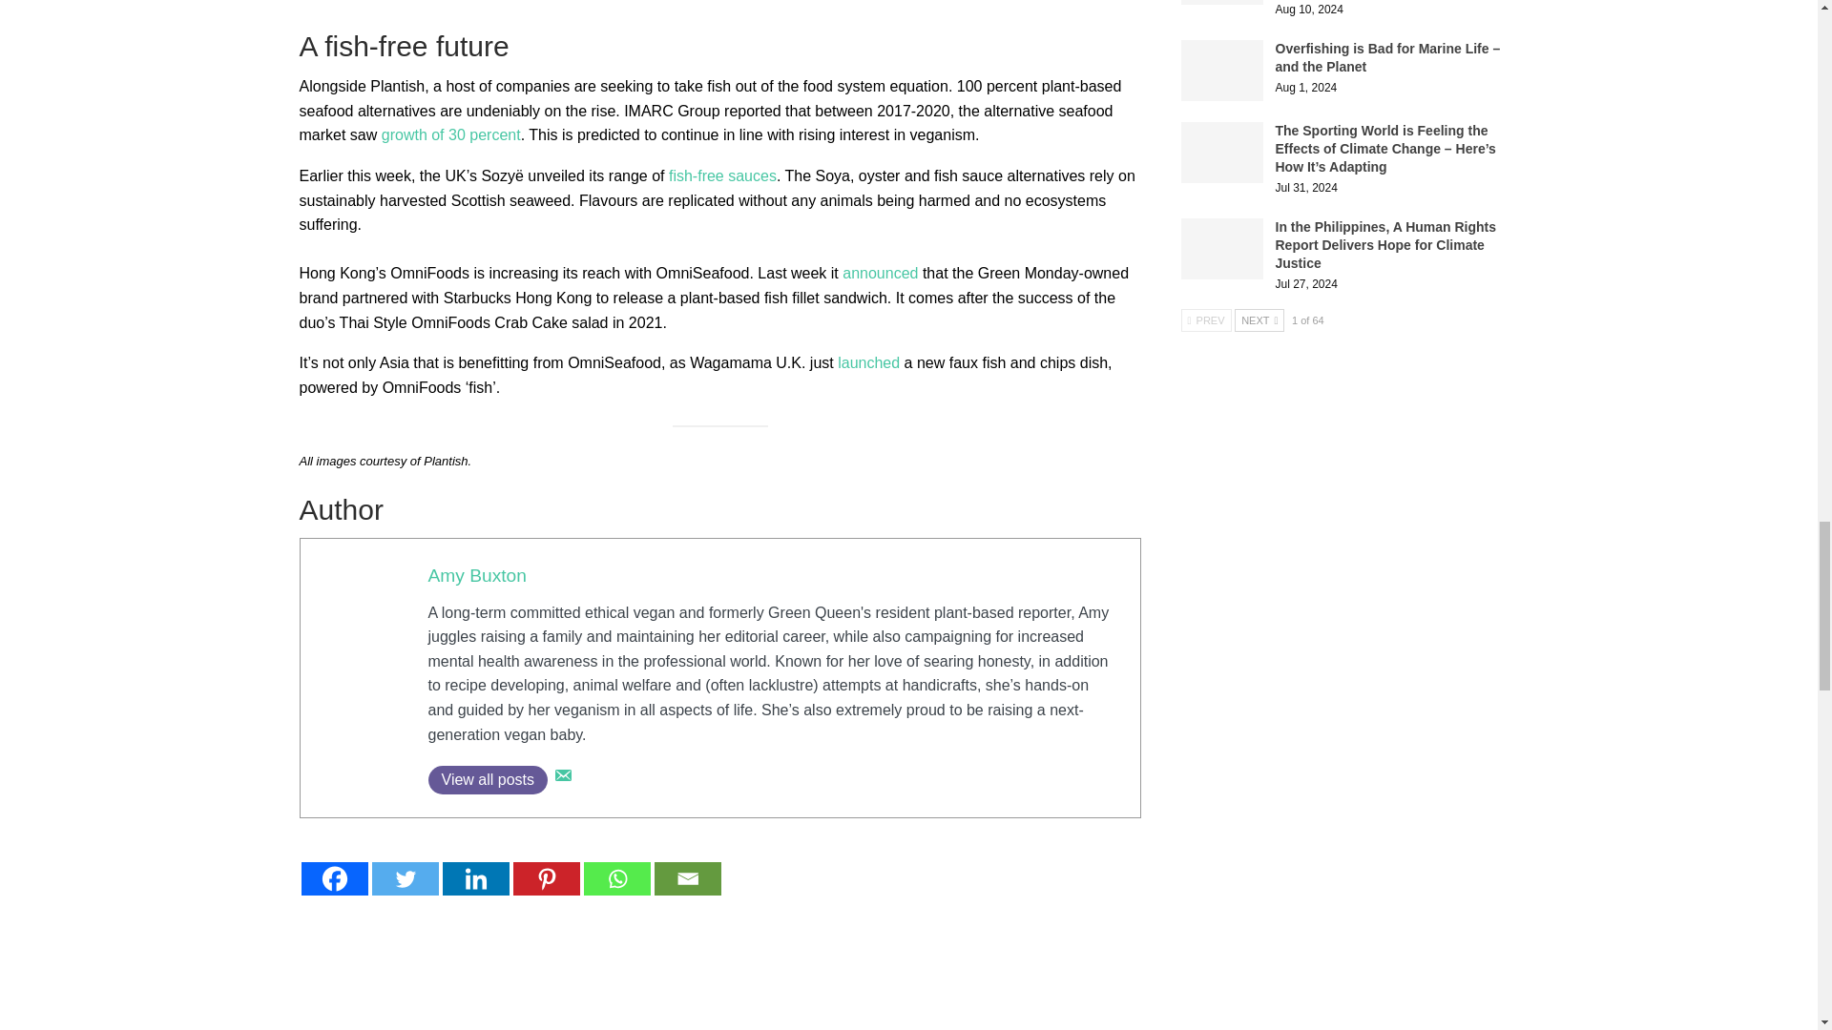 The width and height of the screenshot is (1832, 1030). What do you see at coordinates (546, 877) in the screenshot?
I see `Pinterest` at bounding box center [546, 877].